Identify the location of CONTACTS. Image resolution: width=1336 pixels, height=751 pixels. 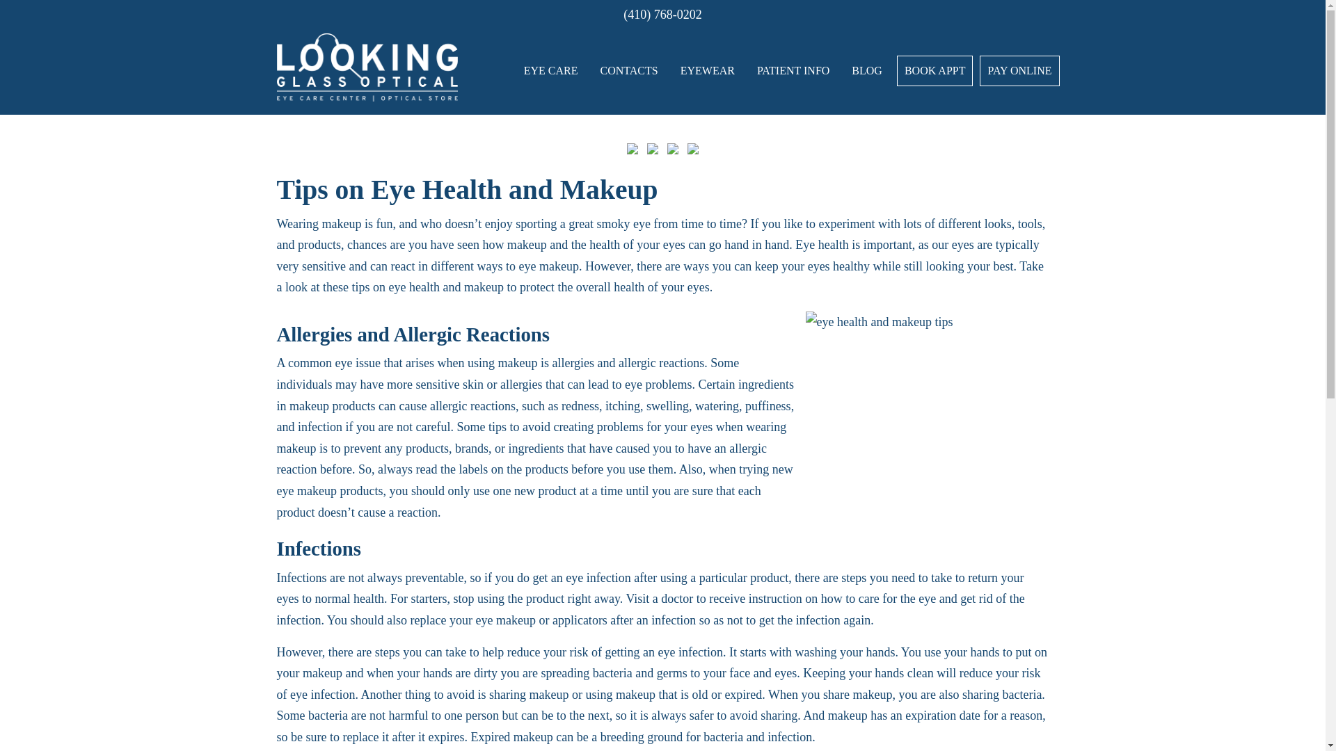
(629, 71).